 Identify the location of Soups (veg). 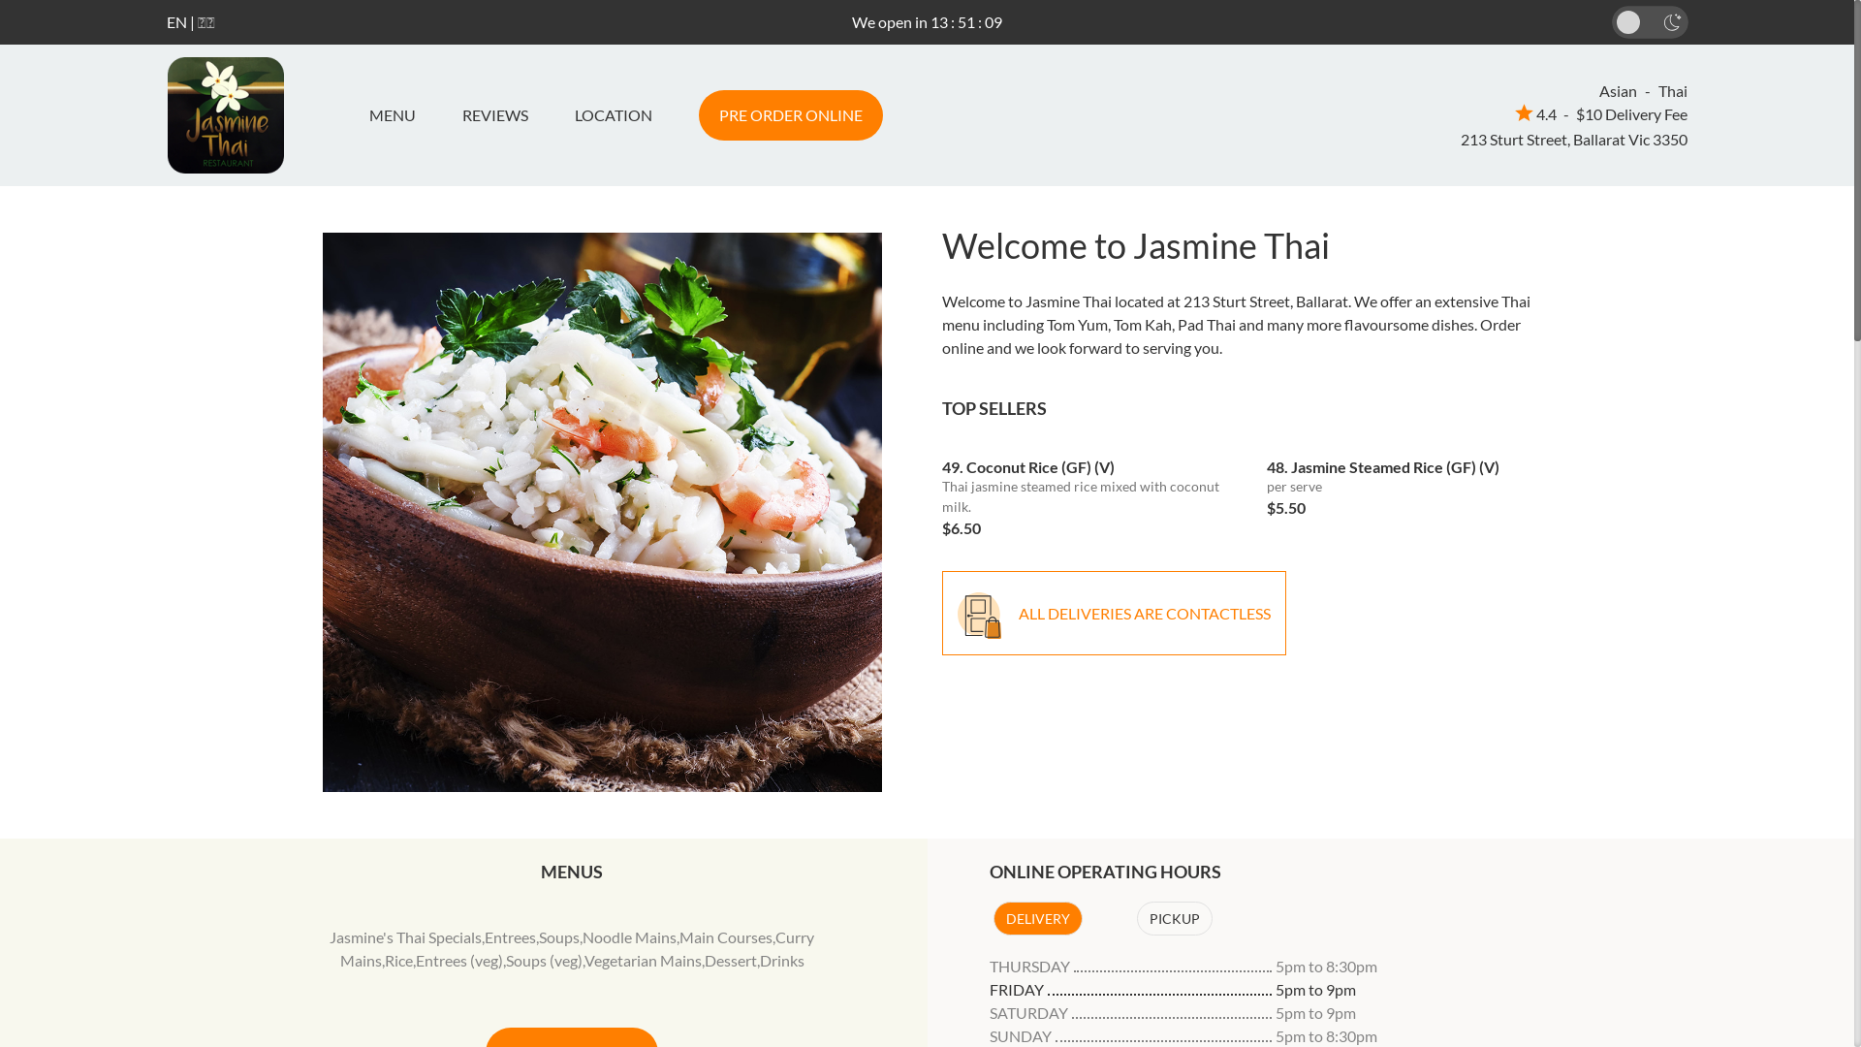
(545, 960).